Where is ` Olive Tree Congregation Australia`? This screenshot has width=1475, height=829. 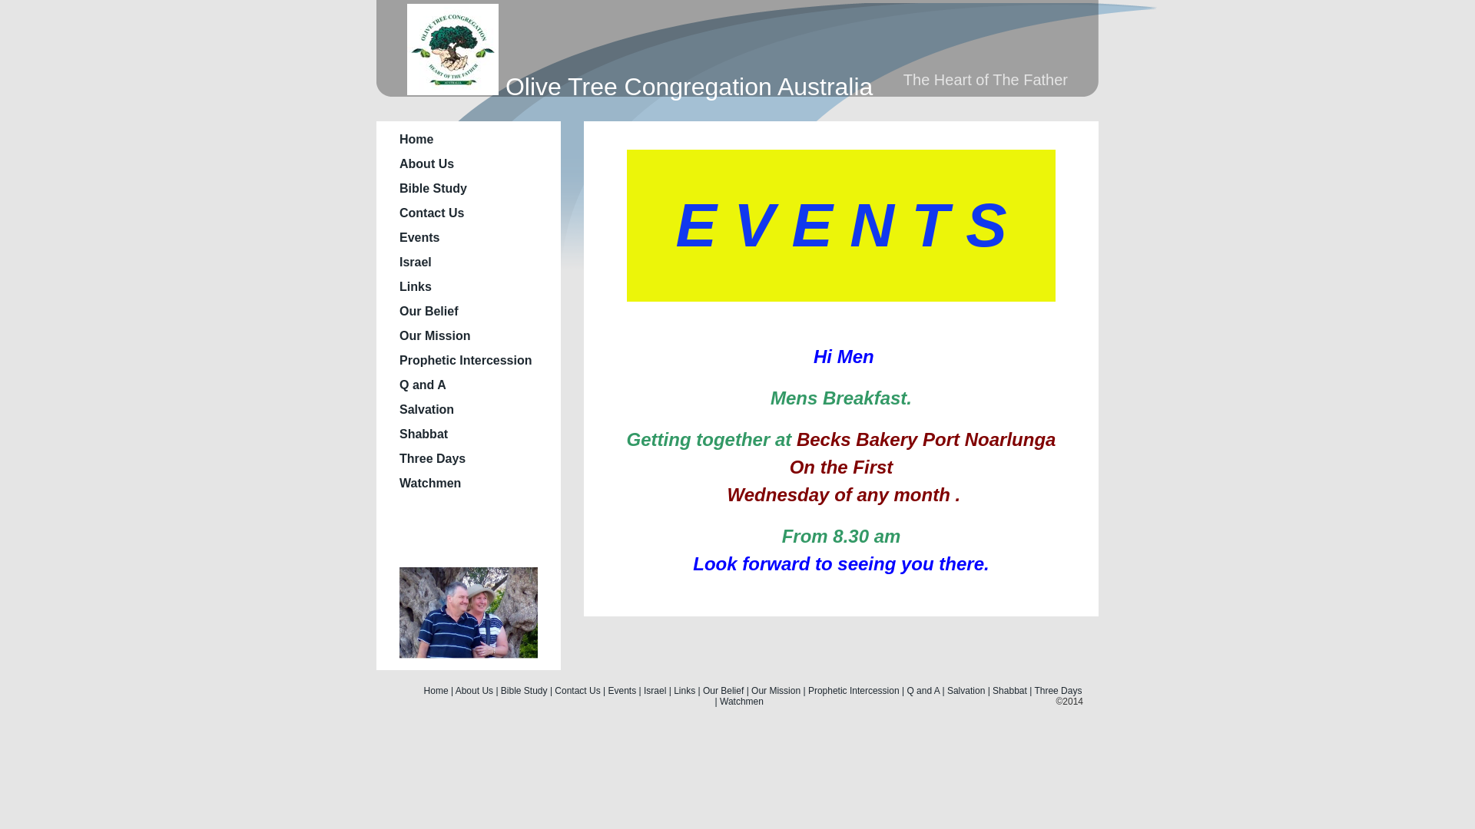  Olive Tree Congregation Australia is located at coordinates (640, 87).